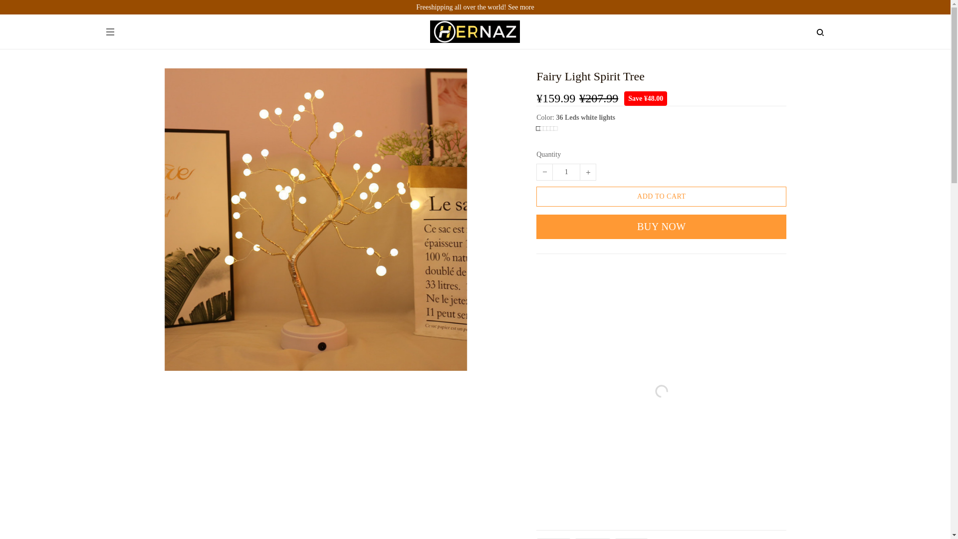  I want to click on BUY NOW, so click(662, 227).